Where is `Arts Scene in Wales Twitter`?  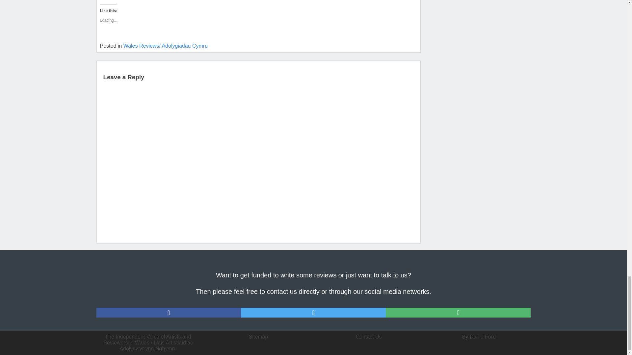 Arts Scene in Wales Twitter is located at coordinates (313, 312).